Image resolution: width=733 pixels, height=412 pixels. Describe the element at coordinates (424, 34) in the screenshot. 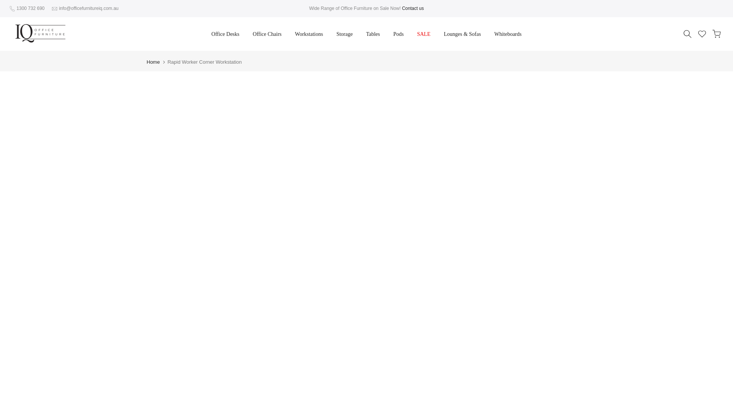

I see `SALE` at that location.